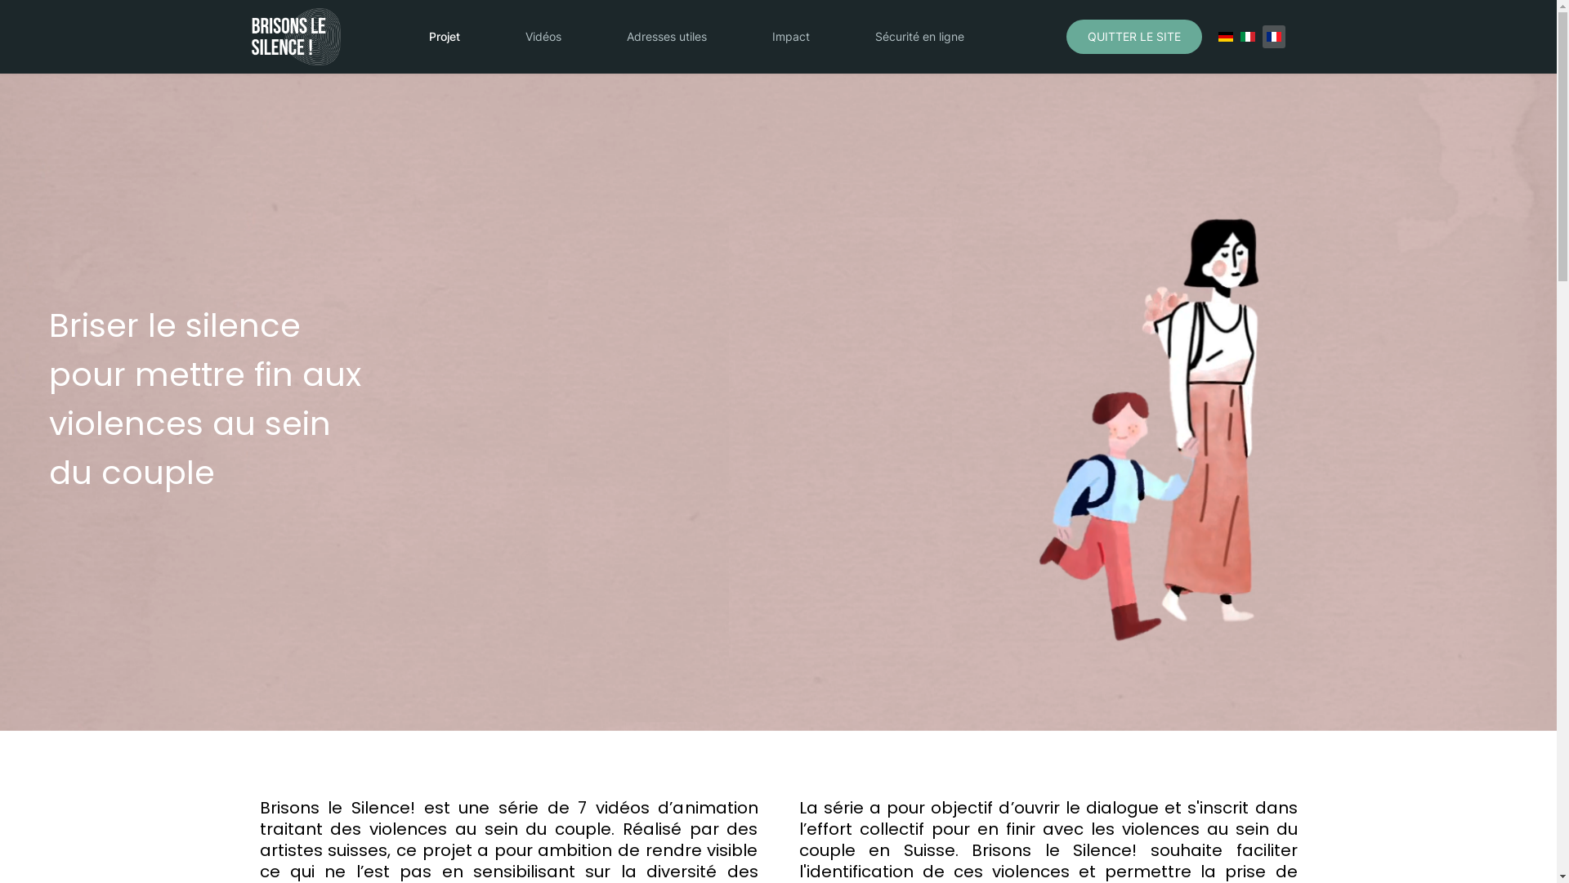  Describe the element at coordinates (1133, 37) in the screenshot. I see `QUITTER LE SITE` at that location.